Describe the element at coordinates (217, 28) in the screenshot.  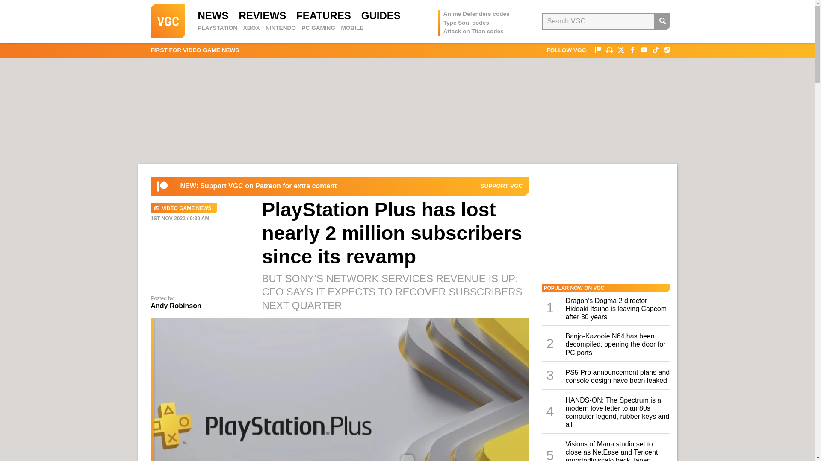
I see `PLAYSTATION` at that location.